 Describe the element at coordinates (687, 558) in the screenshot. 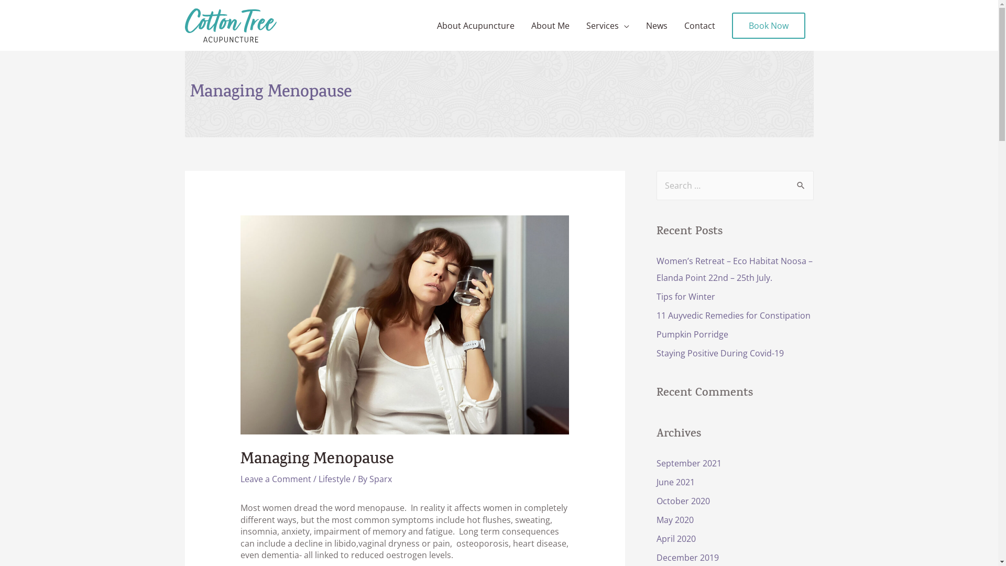

I see `December 2019` at that location.